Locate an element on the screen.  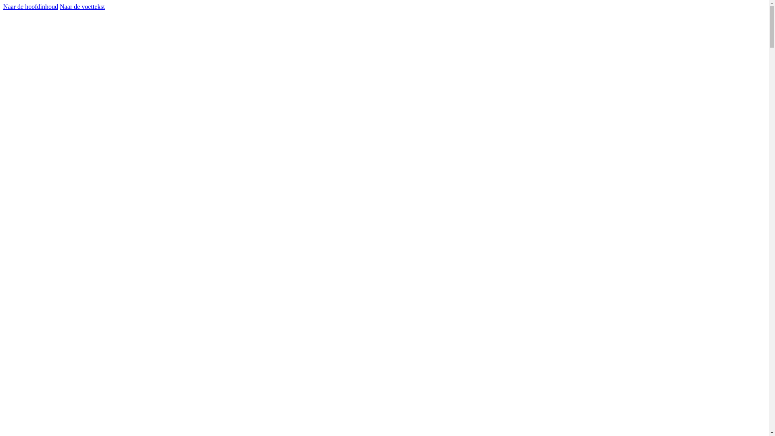
Naar de hoofdinhoud is located at coordinates (31, 6).